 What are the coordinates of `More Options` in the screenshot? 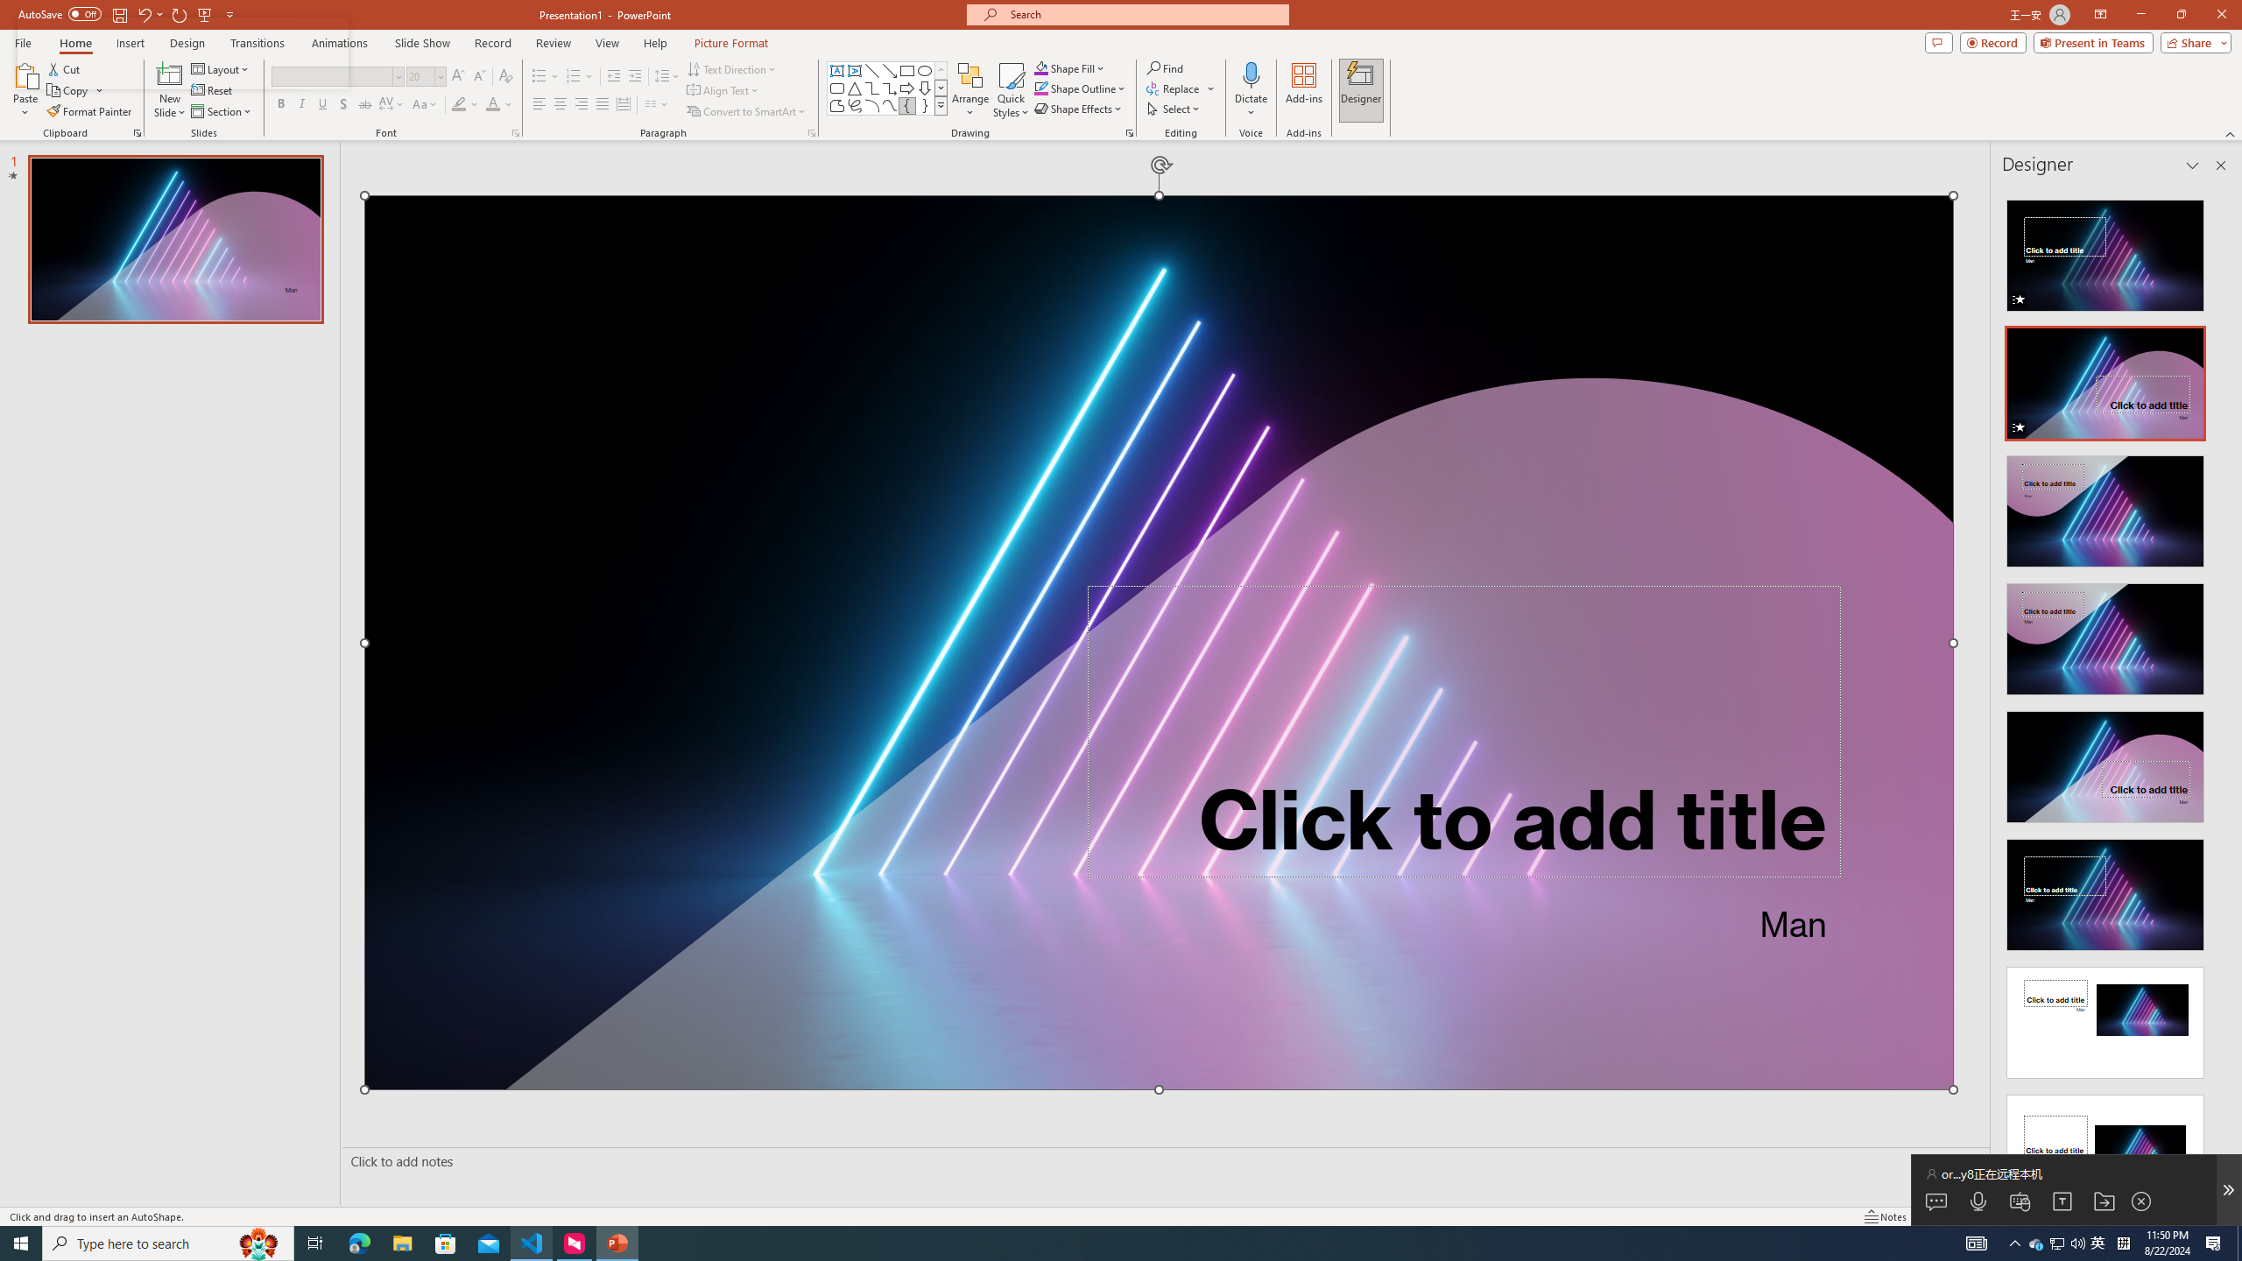 It's located at (1251, 106).